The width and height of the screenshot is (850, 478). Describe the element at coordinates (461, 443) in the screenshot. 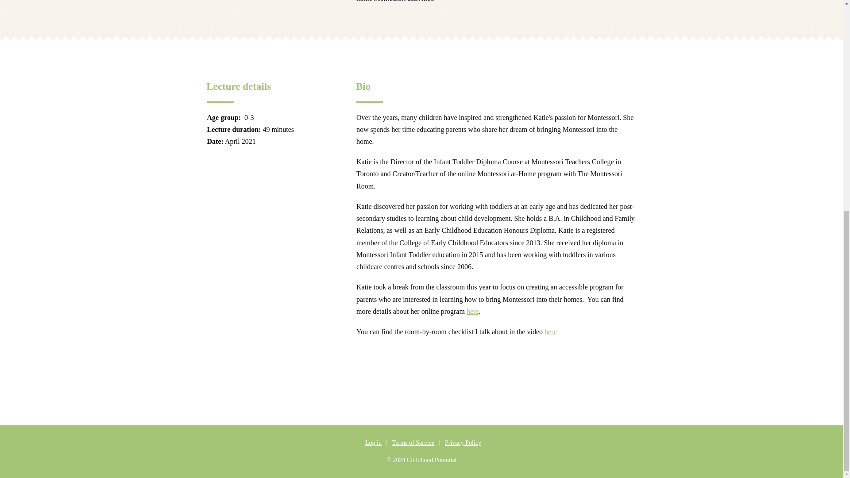

I see `Privacy Policy` at that location.